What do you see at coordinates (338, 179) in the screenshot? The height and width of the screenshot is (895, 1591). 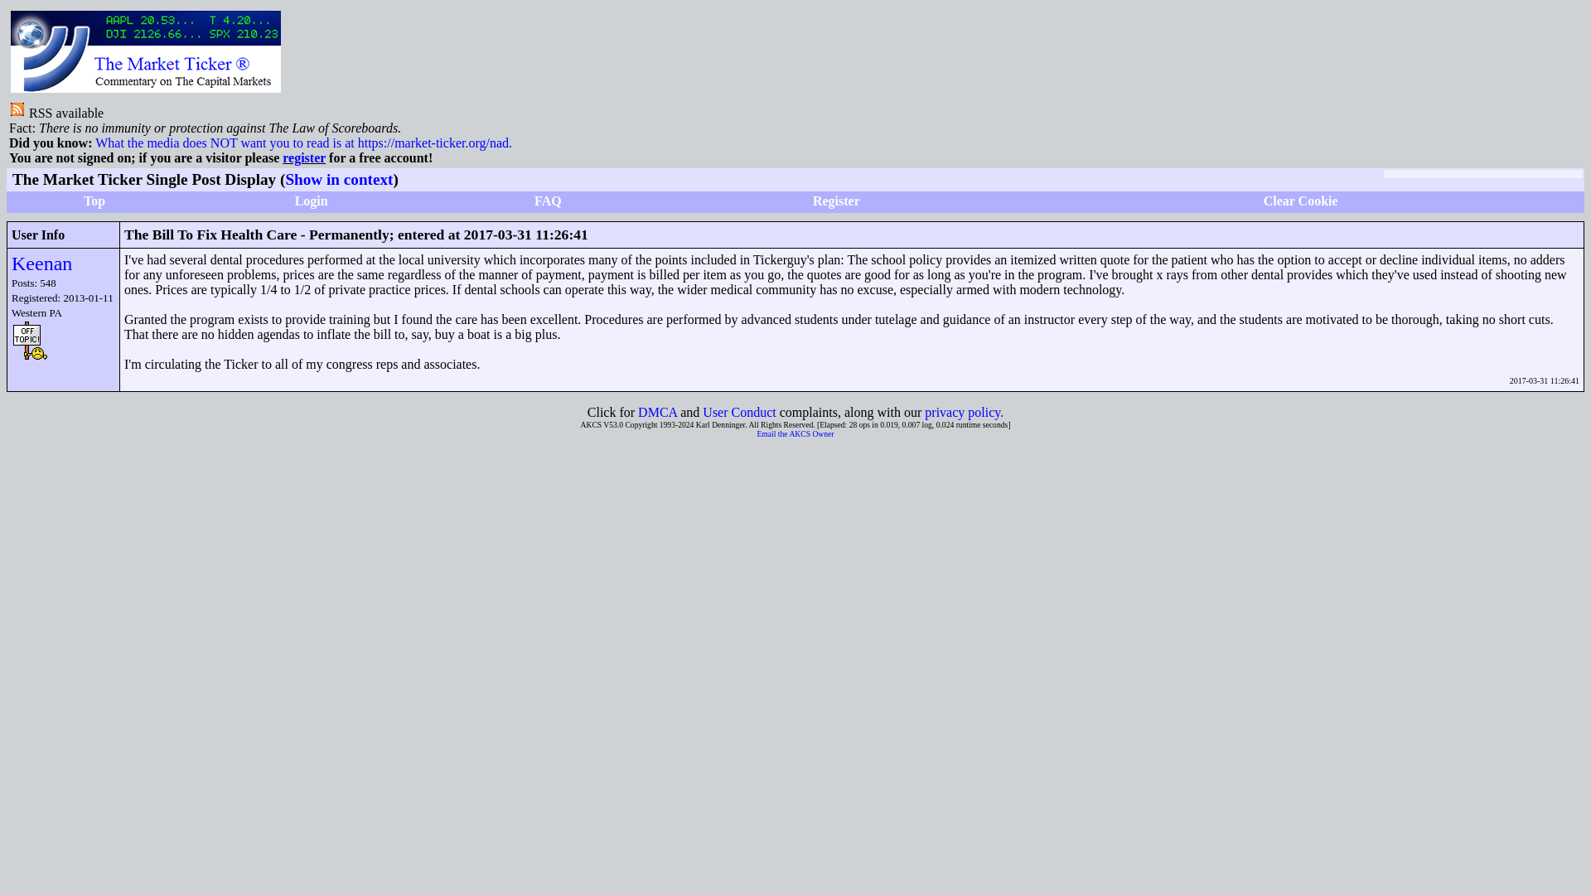 I see `Show in context` at bounding box center [338, 179].